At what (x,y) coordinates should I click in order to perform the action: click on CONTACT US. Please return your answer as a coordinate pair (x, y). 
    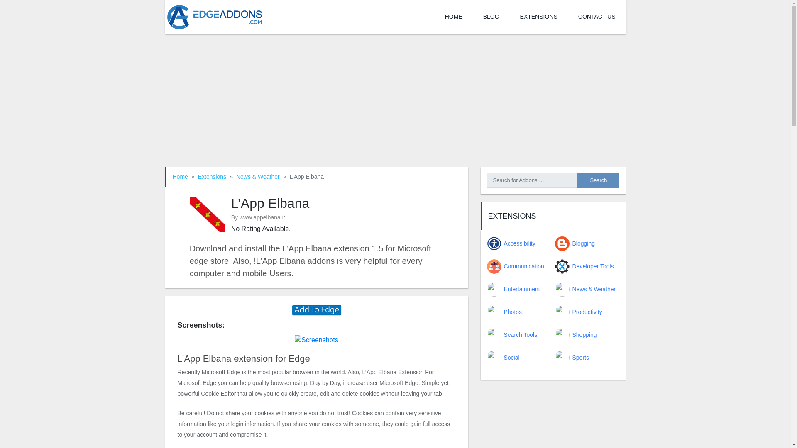
    Looking at the image, I should click on (597, 17).